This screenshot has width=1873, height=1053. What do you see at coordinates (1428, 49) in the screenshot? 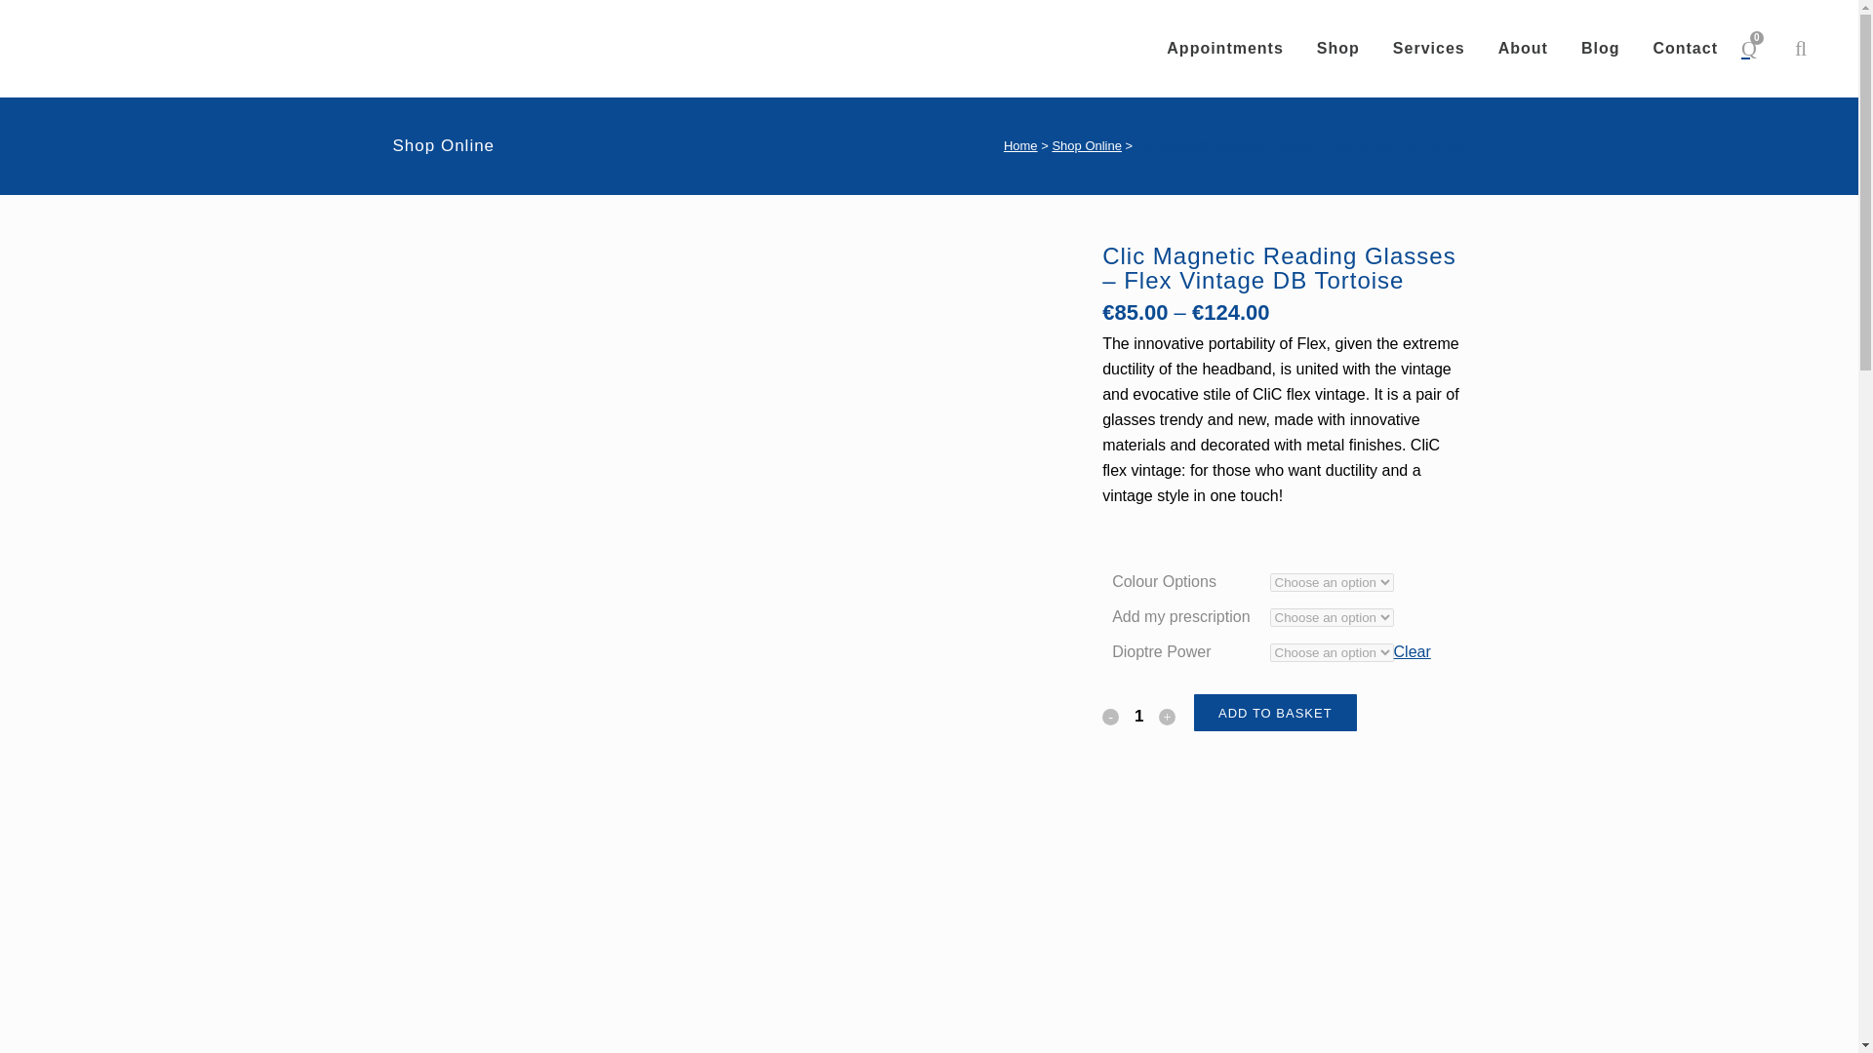
I see `Services` at bounding box center [1428, 49].